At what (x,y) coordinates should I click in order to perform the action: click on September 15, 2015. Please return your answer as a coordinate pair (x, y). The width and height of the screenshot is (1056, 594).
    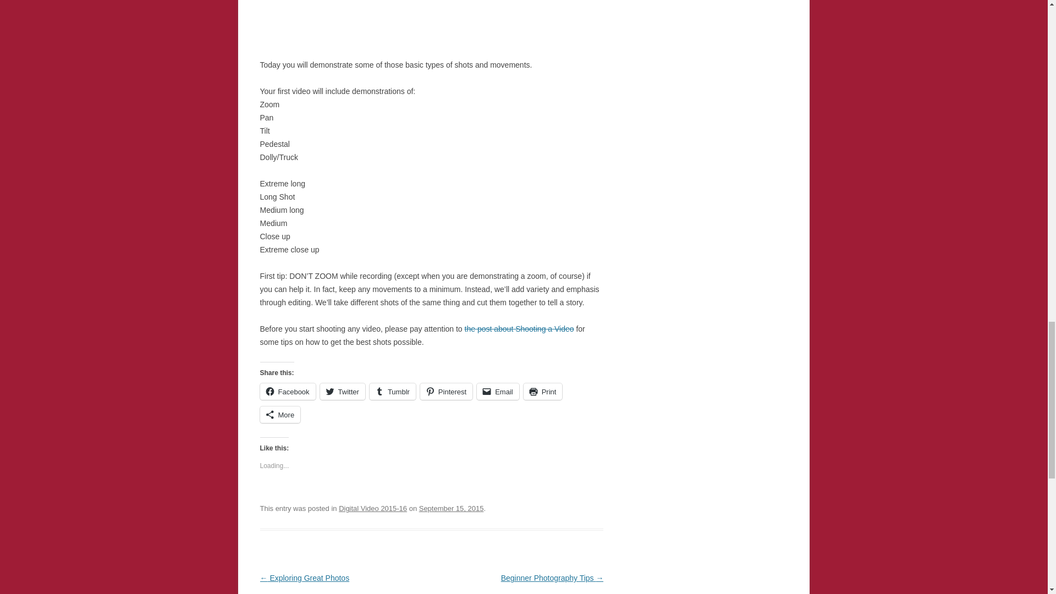
    Looking at the image, I should click on (451, 508).